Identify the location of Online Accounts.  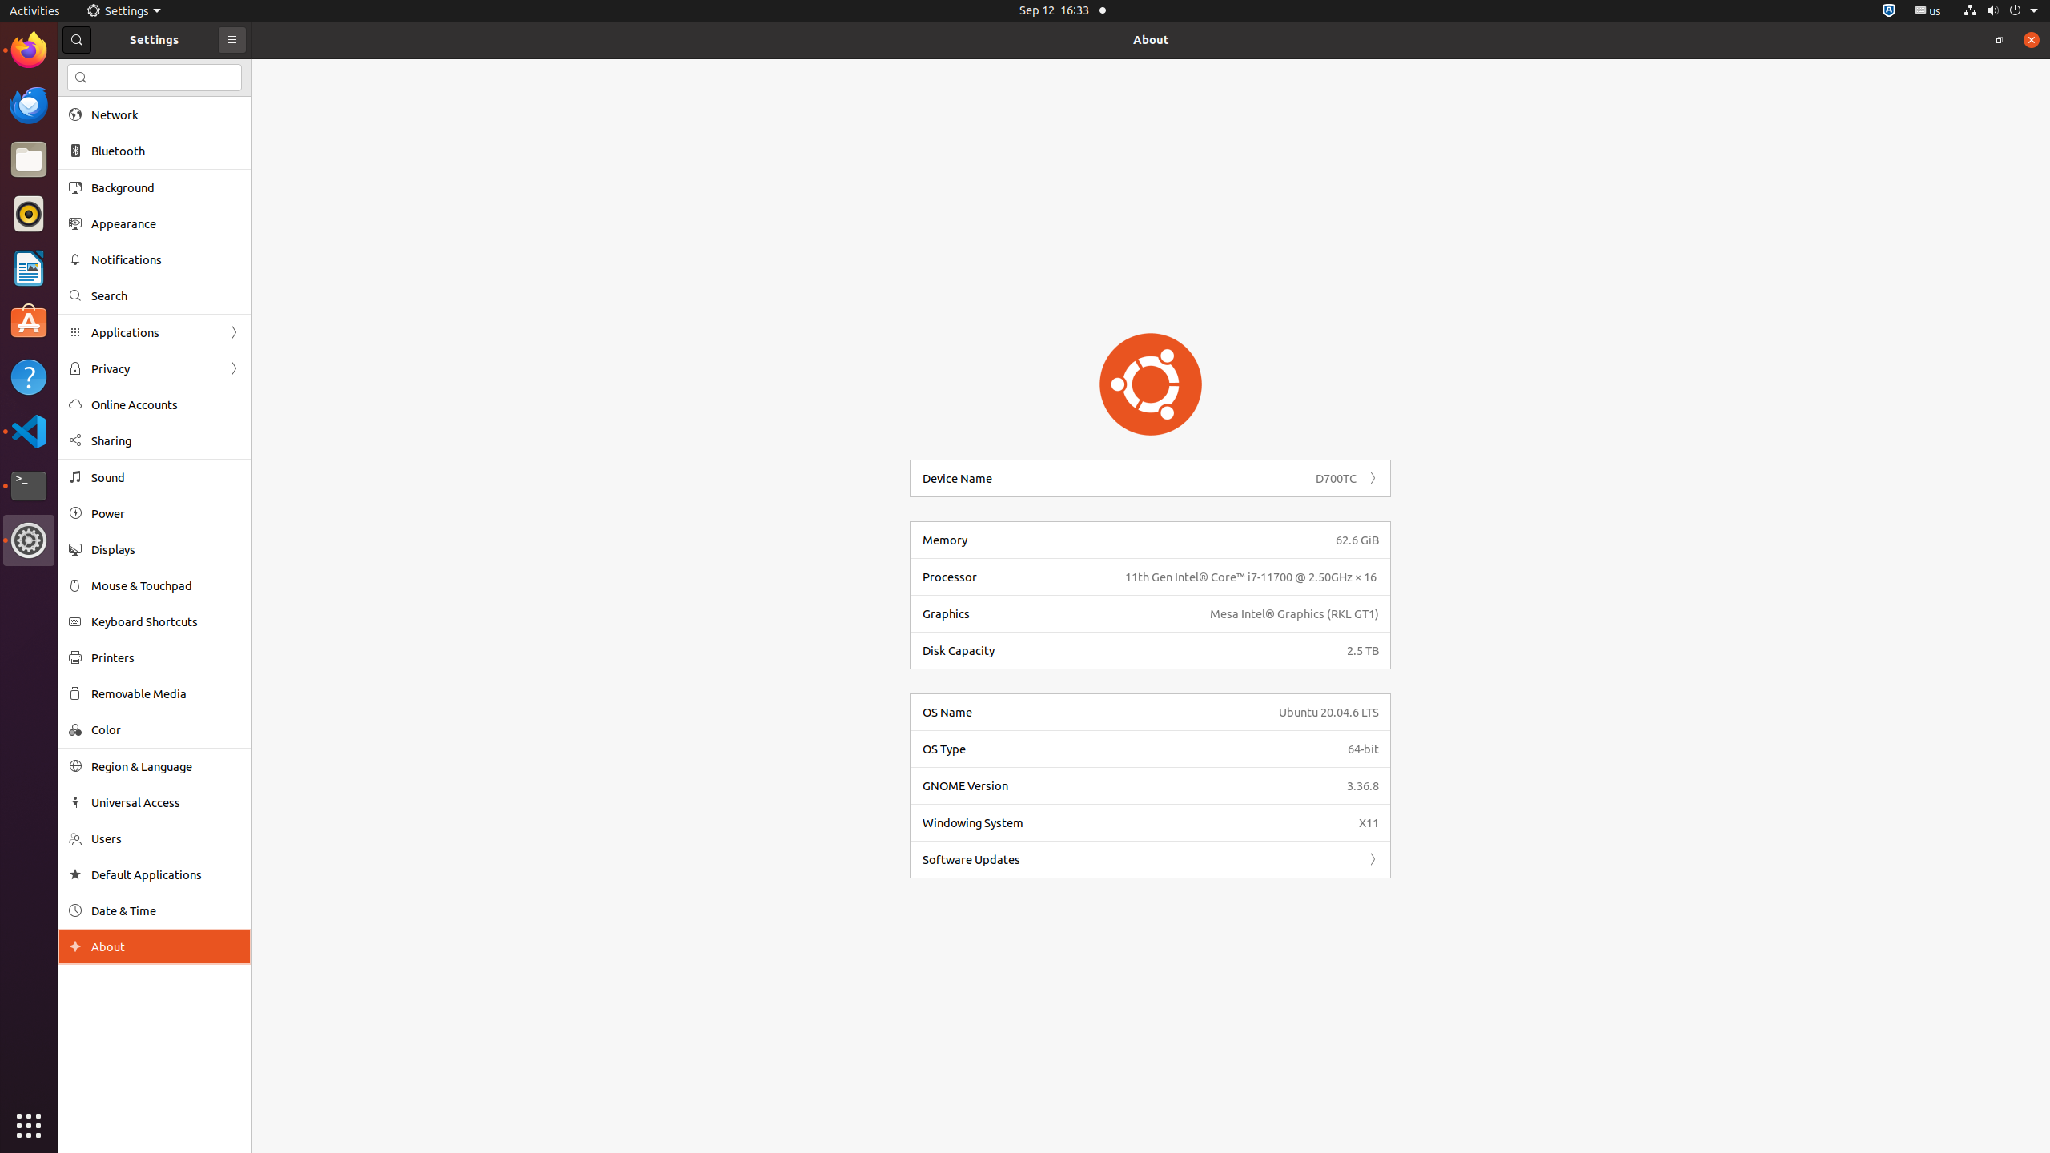
(166, 405).